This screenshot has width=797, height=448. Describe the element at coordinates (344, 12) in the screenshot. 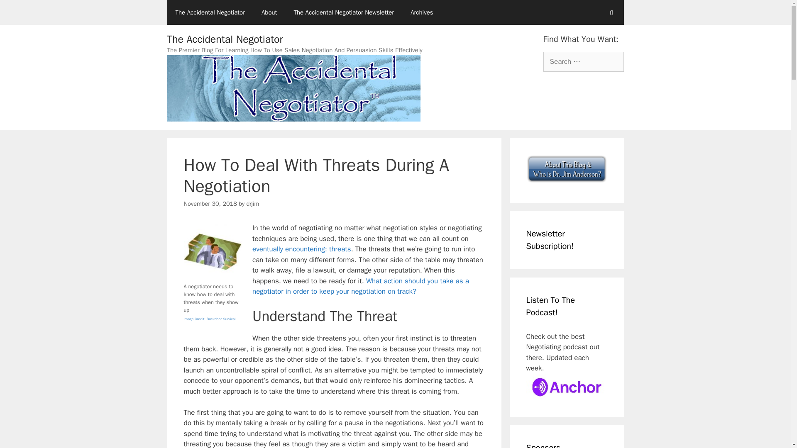

I see `The Accidental Negotiator Newsletter` at that location.